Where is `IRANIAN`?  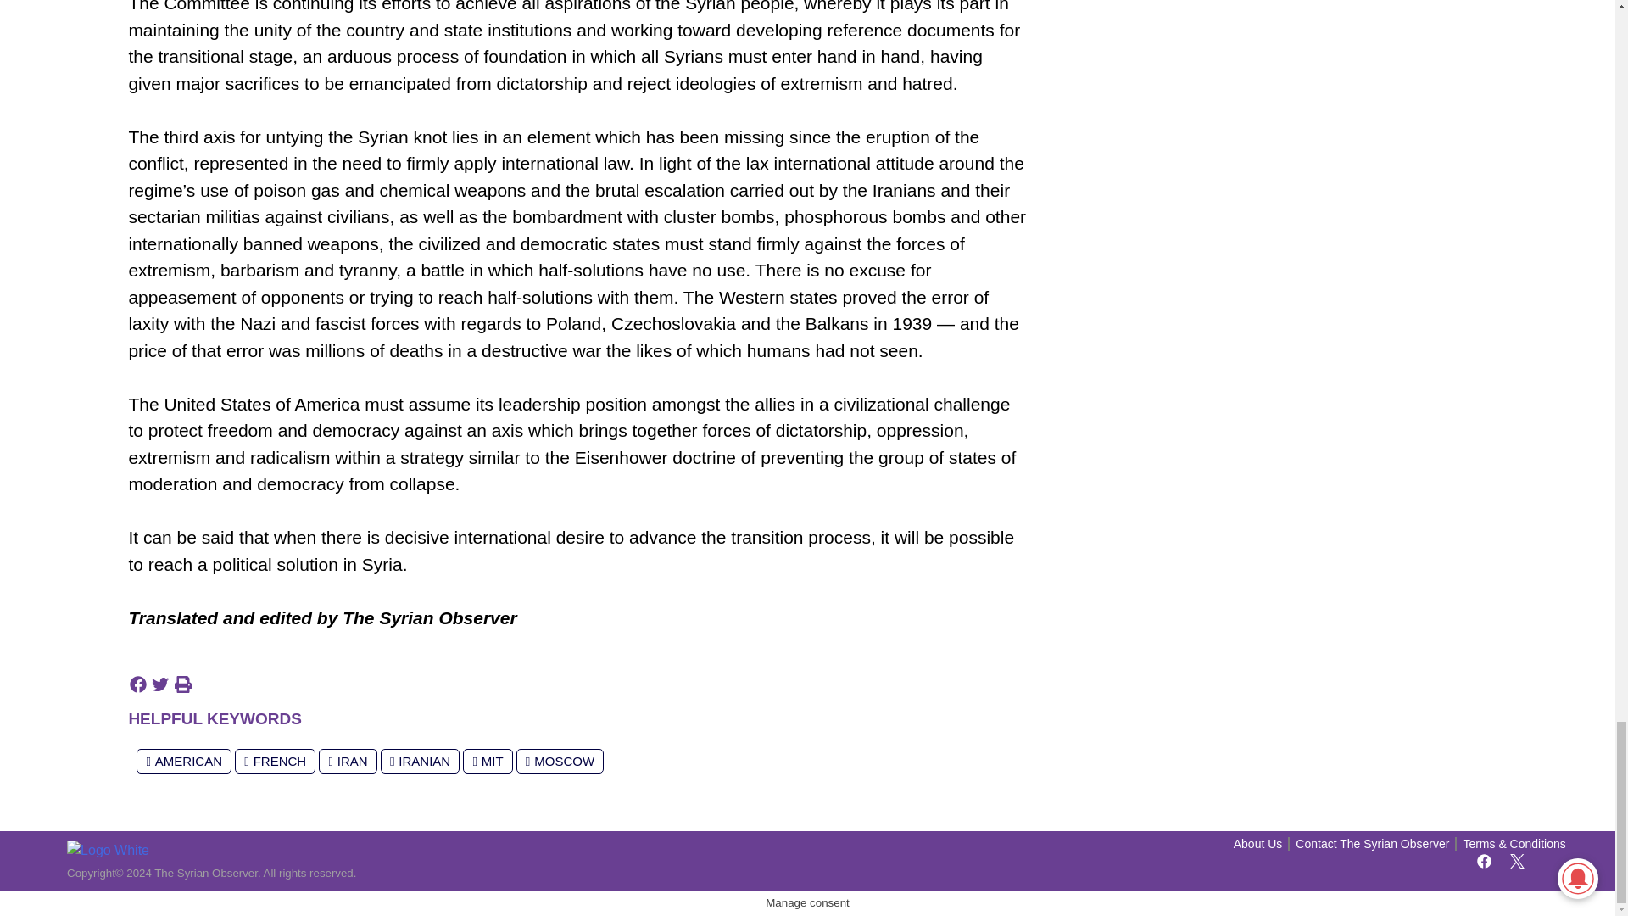
IRANIAN is located at coordinates (420, 761).